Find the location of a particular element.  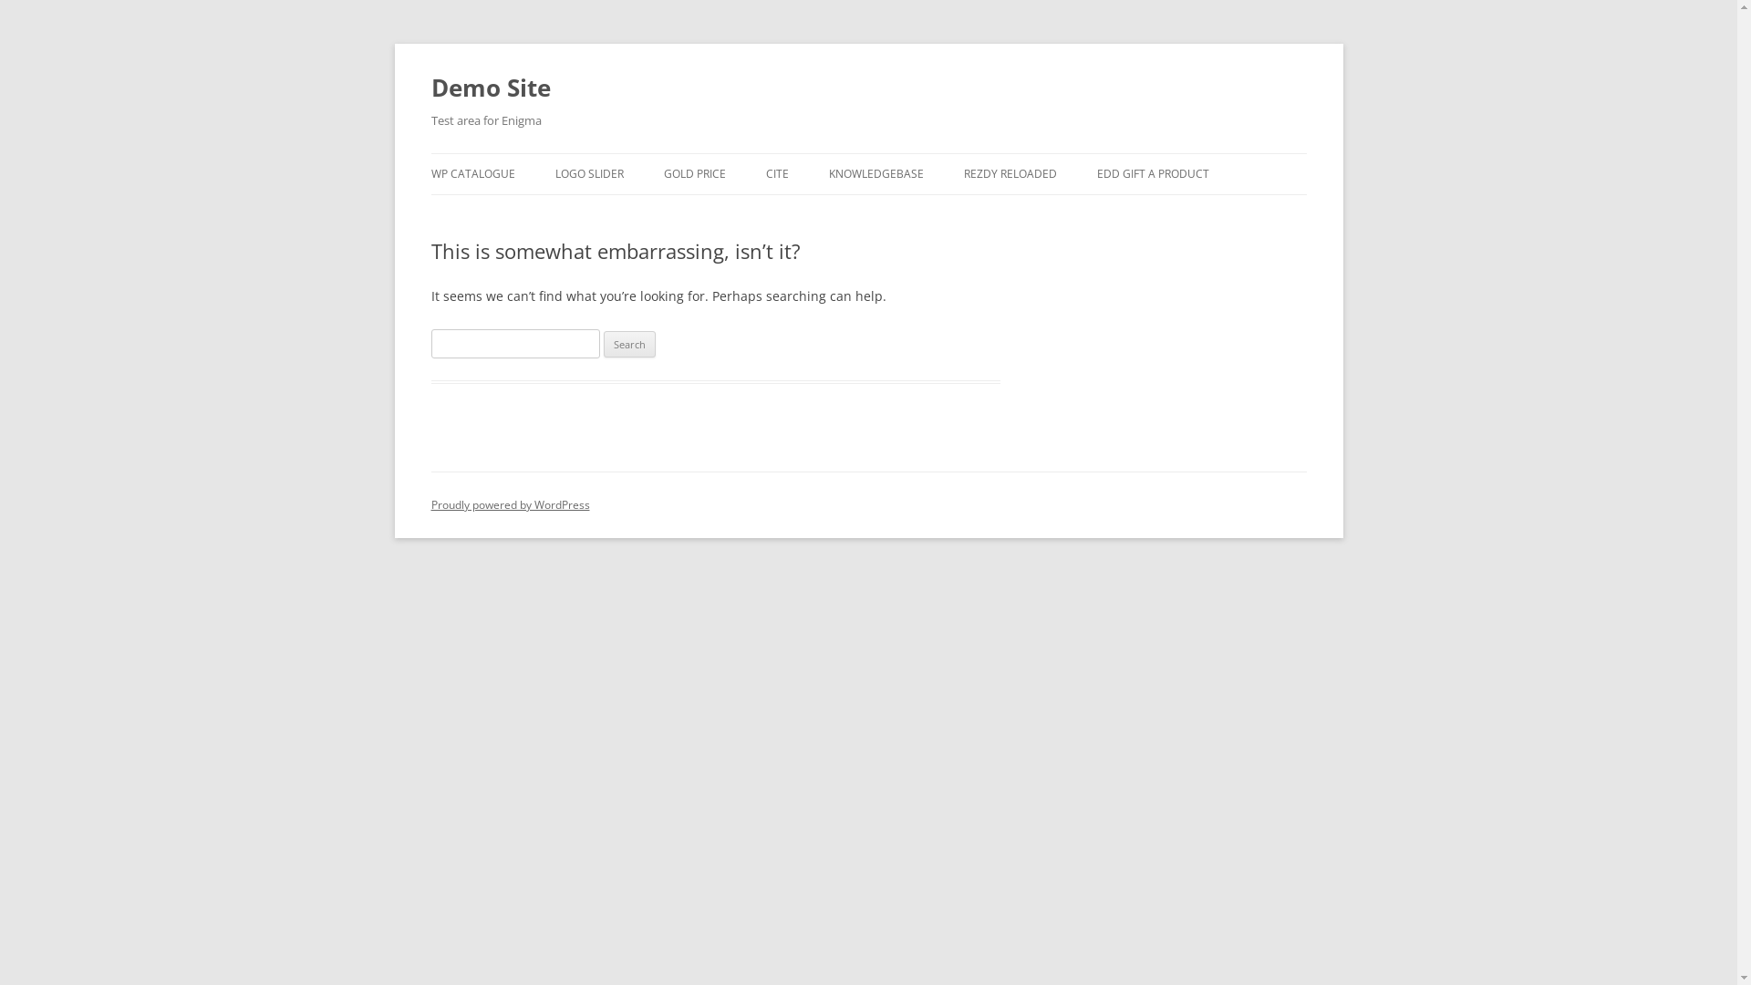

Proudly powered by WordPress is located at coordinates (510, 505).